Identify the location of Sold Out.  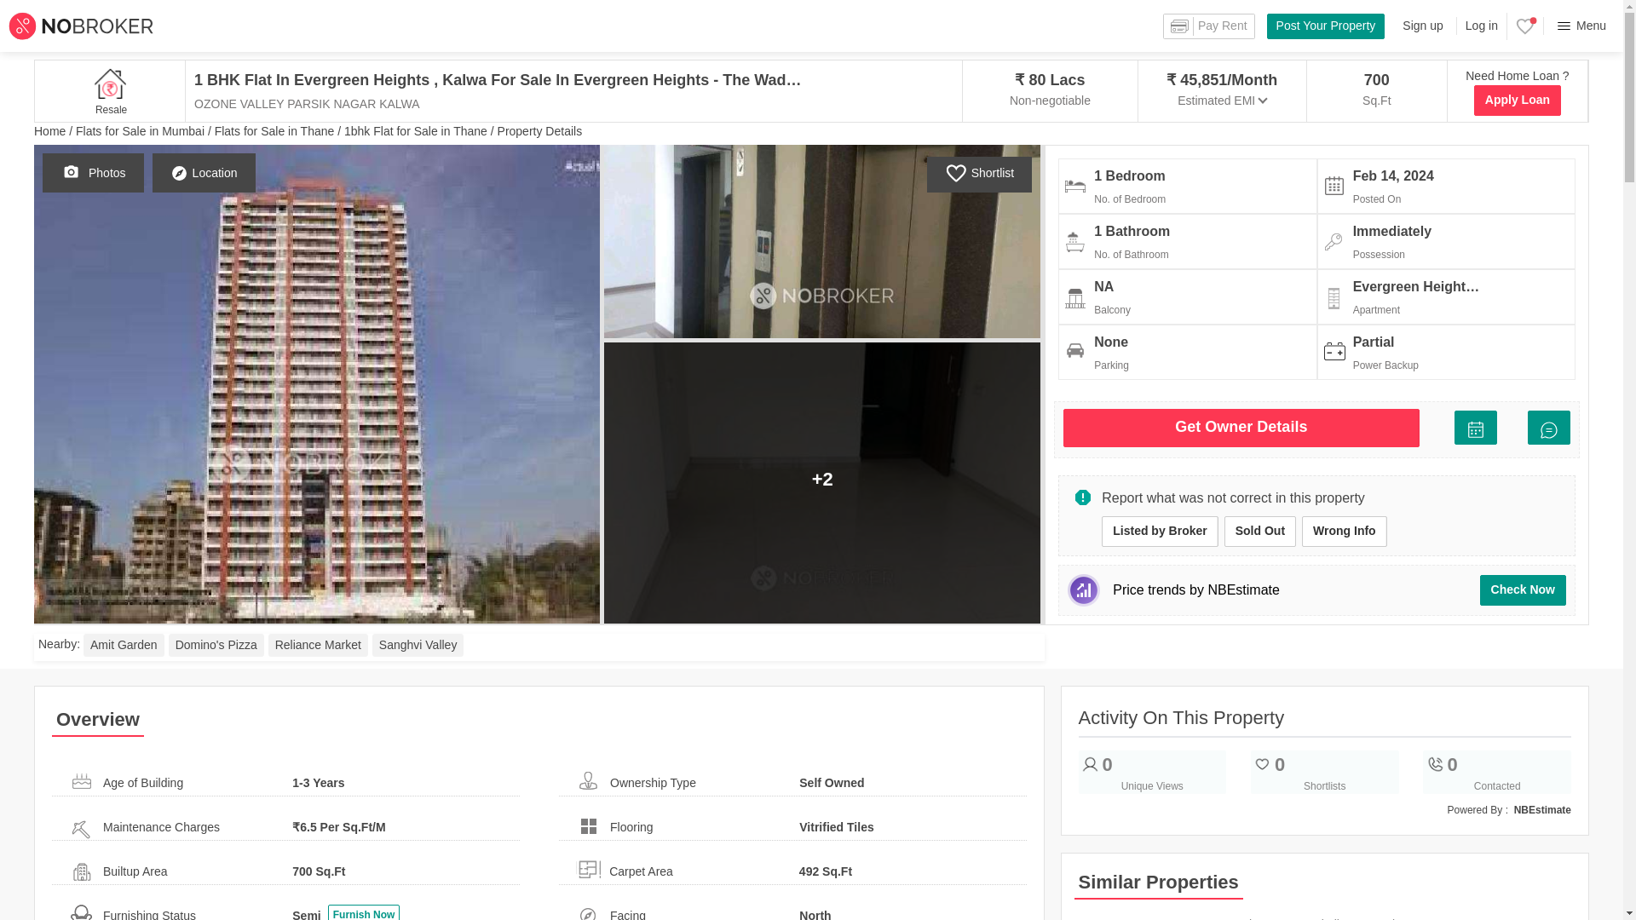
(216, 646).